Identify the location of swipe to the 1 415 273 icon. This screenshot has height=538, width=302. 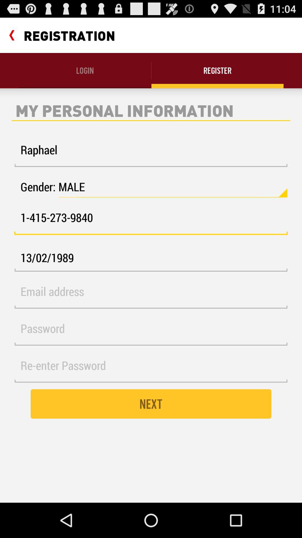
(151, 221).